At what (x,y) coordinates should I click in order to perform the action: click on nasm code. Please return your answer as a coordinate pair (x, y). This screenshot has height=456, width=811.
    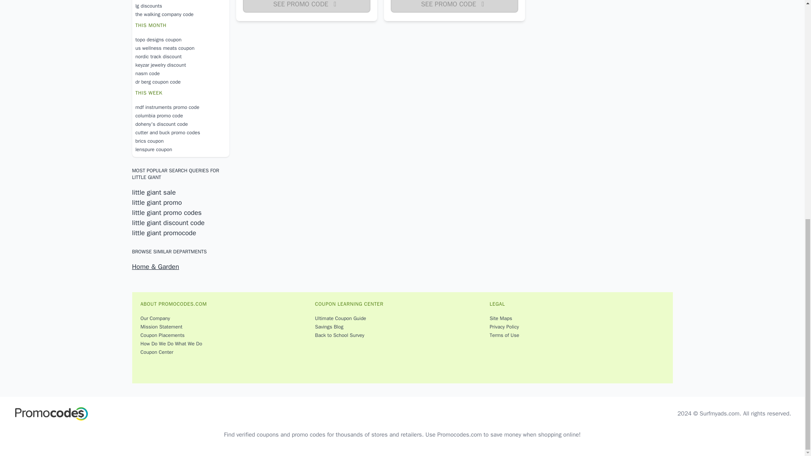
    Looking at the image, I should click on (180, 73).